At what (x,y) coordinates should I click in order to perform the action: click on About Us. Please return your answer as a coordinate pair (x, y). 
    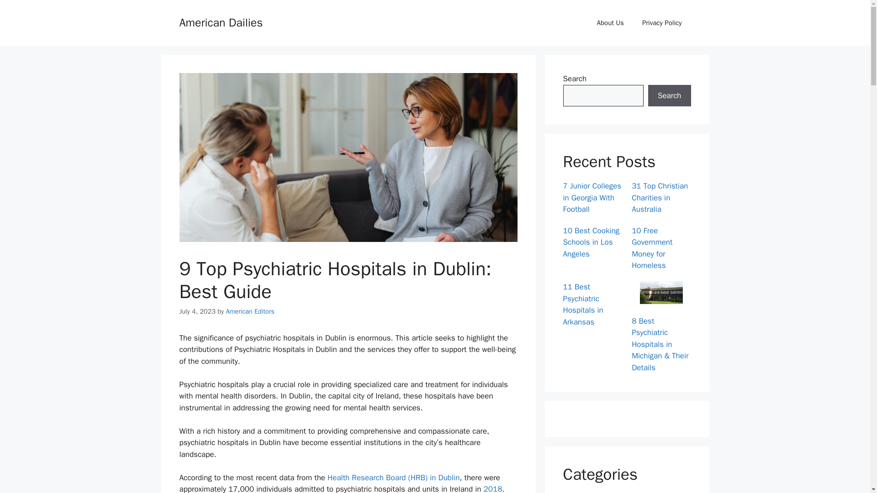
    Looking at the image, I should click on (610, 23).